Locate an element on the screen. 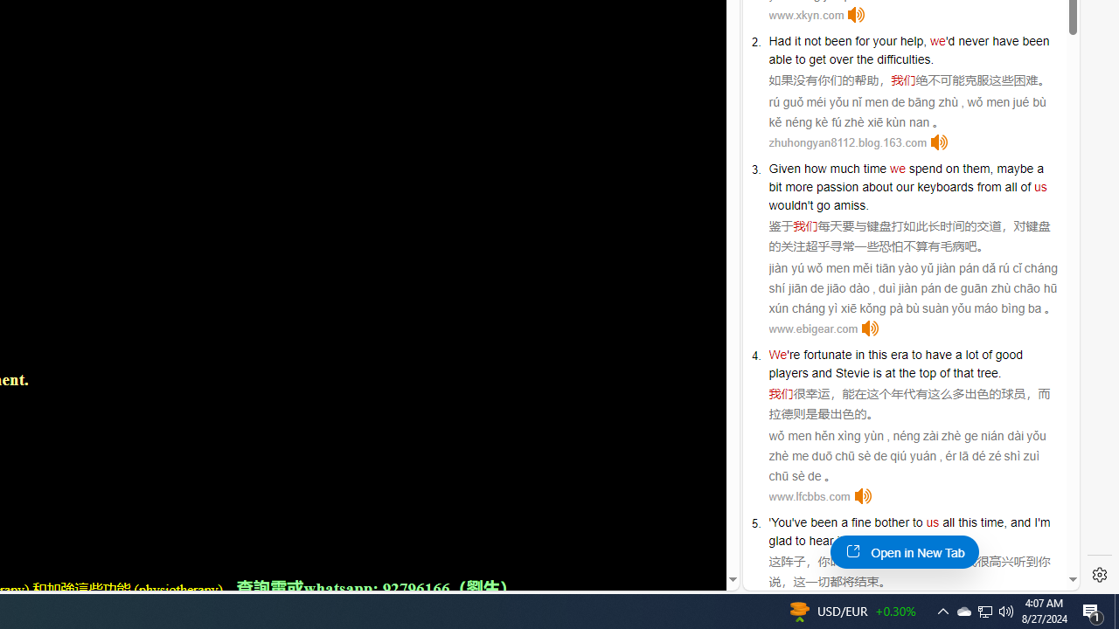  difficulties is located at coordinates (904, 59).